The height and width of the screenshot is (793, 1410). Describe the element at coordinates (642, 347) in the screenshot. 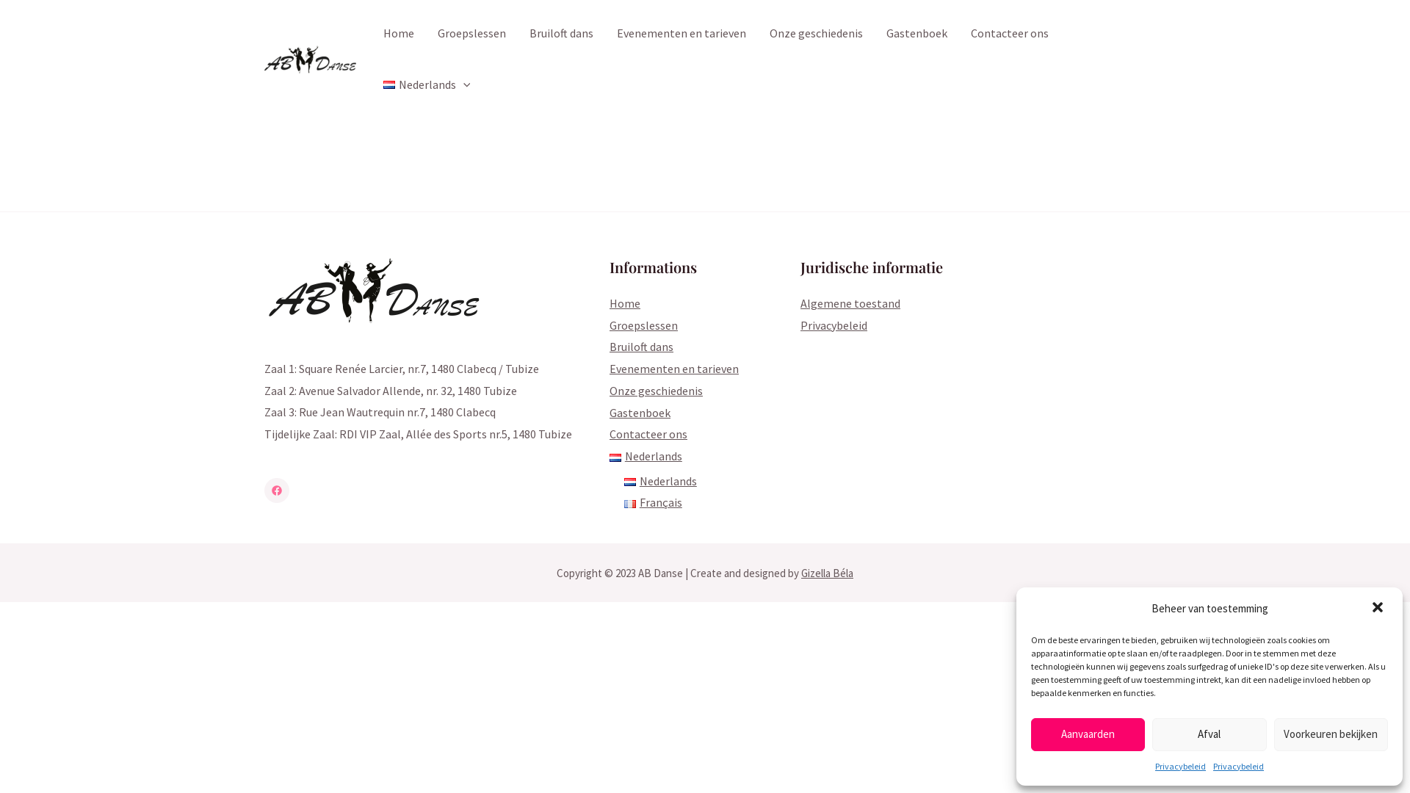

I see `Bruiloft dans` at that location.